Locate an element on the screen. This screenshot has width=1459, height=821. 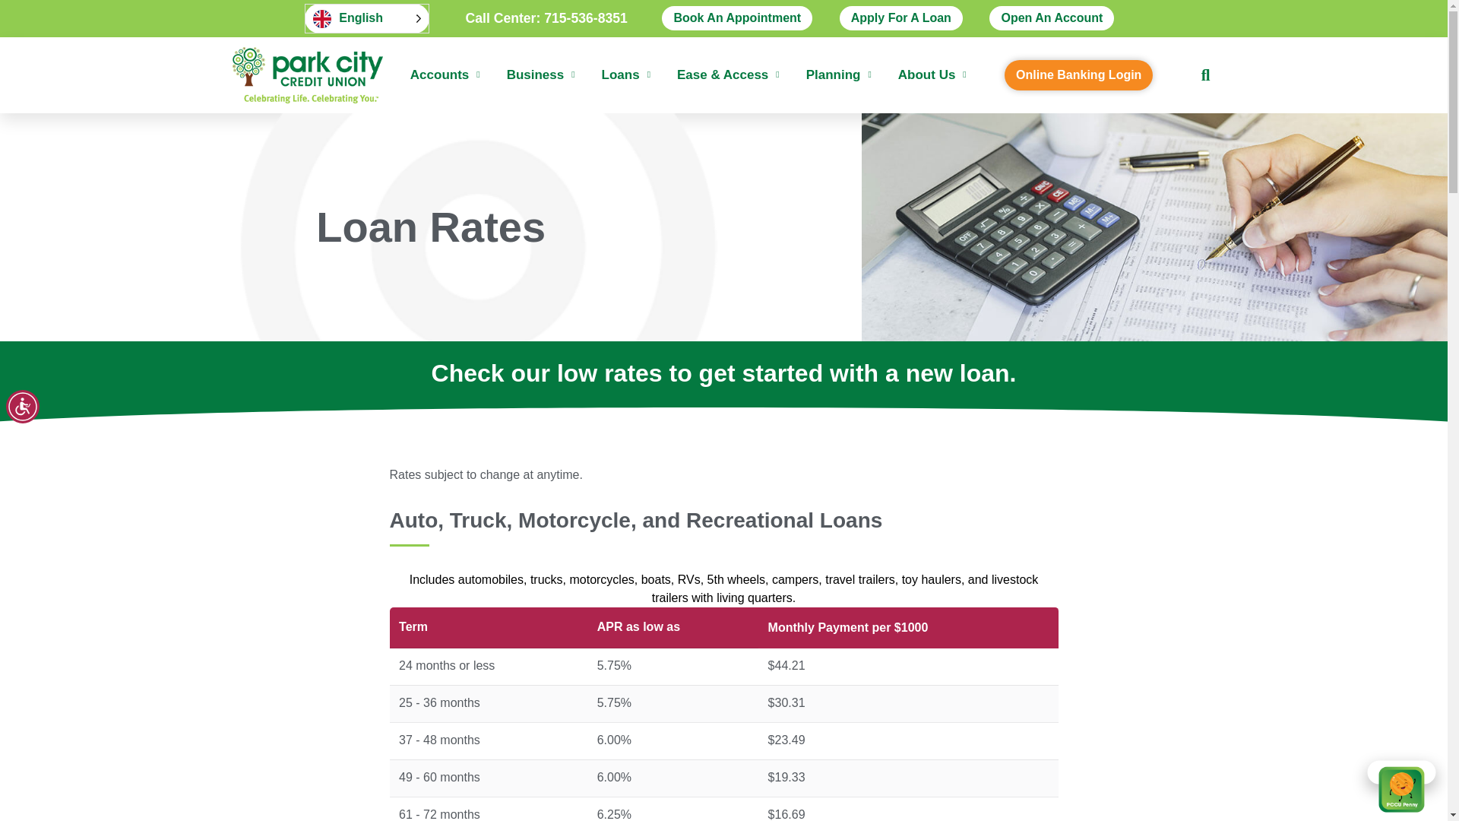
Loans is located at coordinates (626, 74).